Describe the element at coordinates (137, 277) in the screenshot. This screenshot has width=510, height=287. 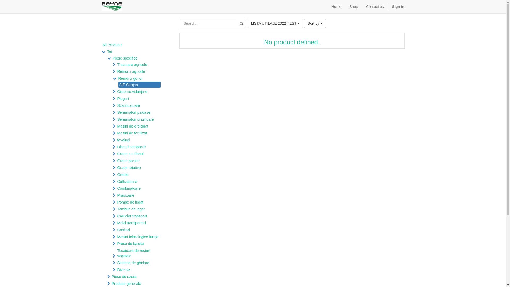
I see `Piese de uzura` at that location.